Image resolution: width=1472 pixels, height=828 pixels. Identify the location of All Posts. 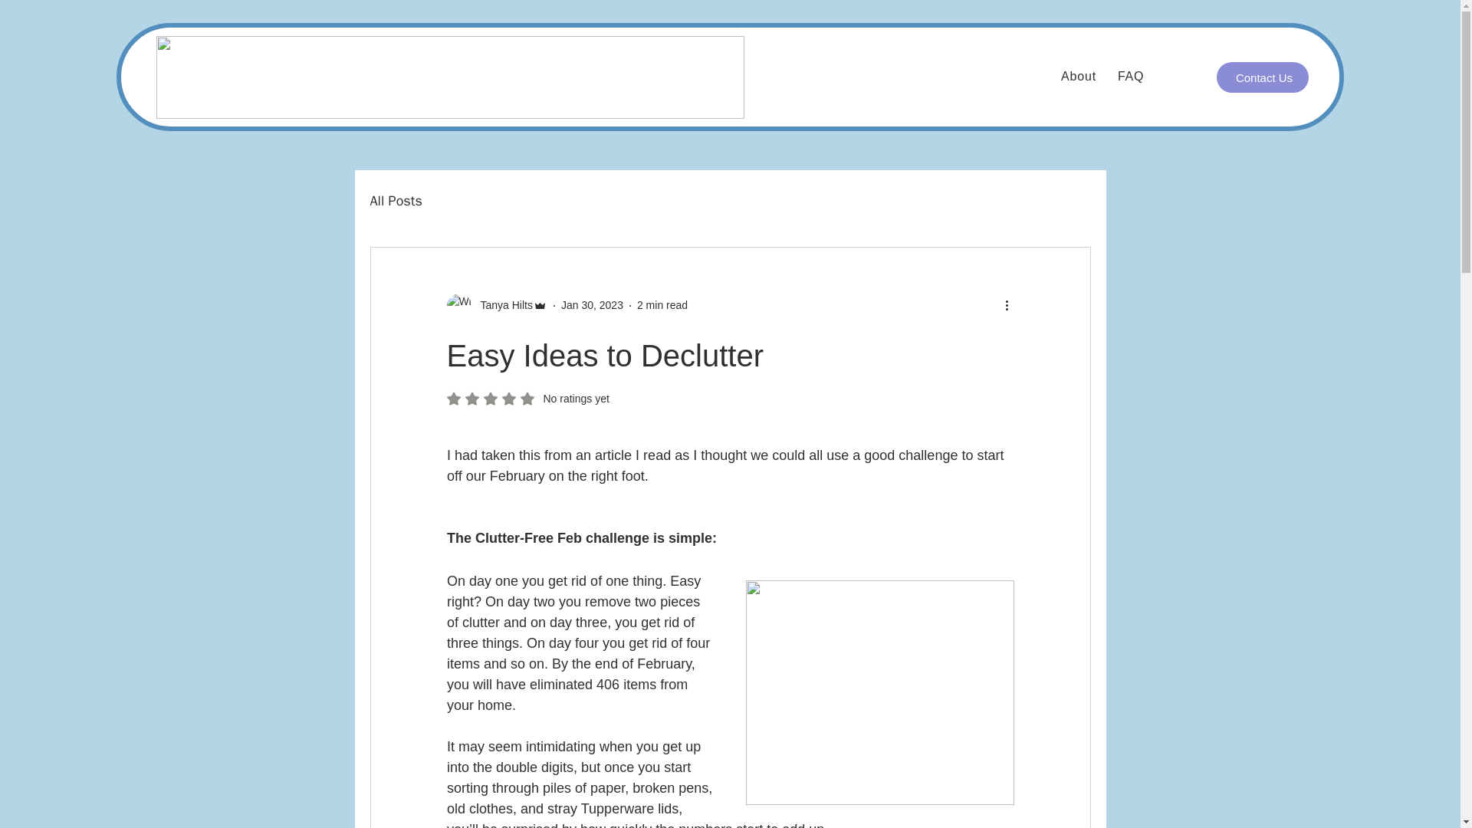
(527, 399).